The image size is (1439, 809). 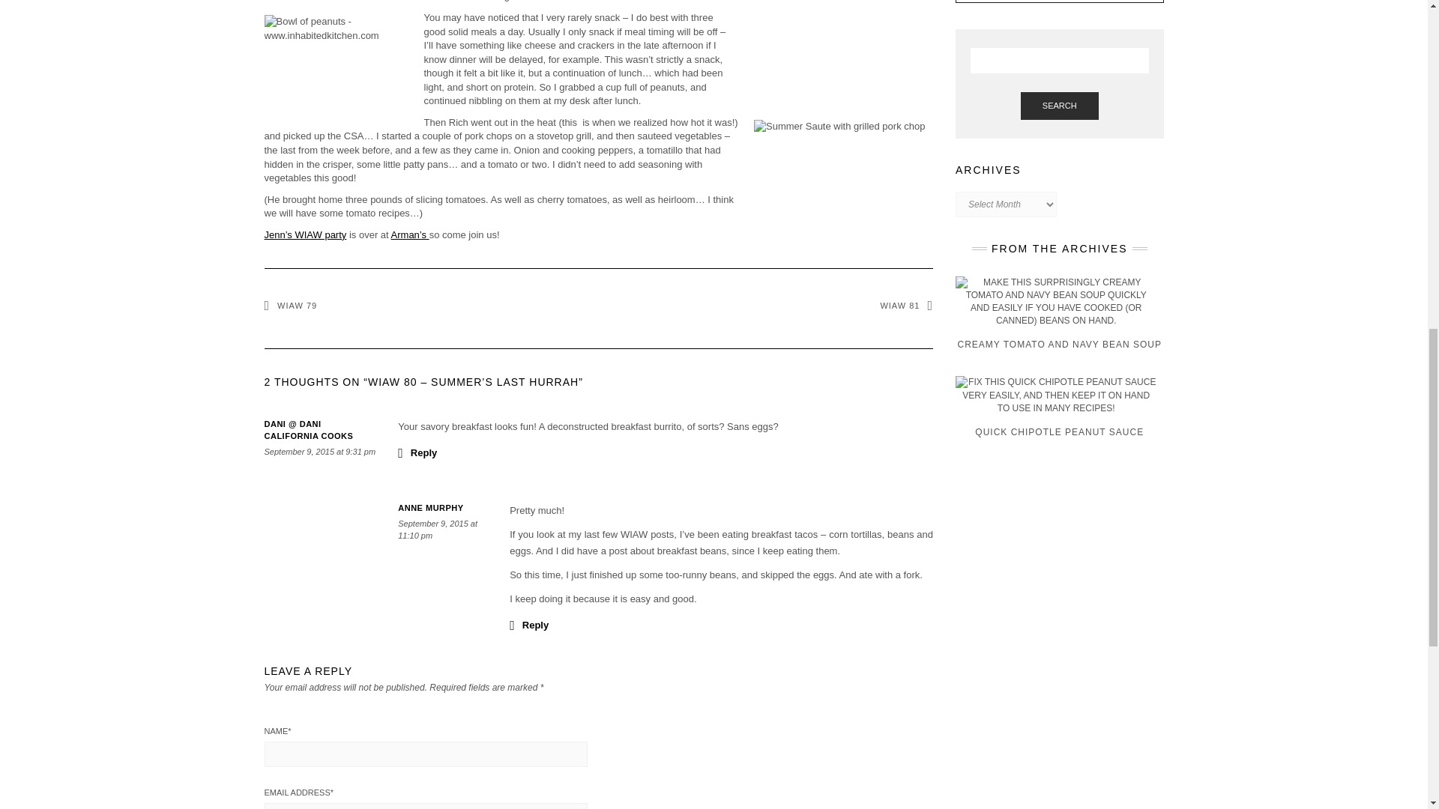 I want to click on WIAW 79, so click(x=289, y=305).